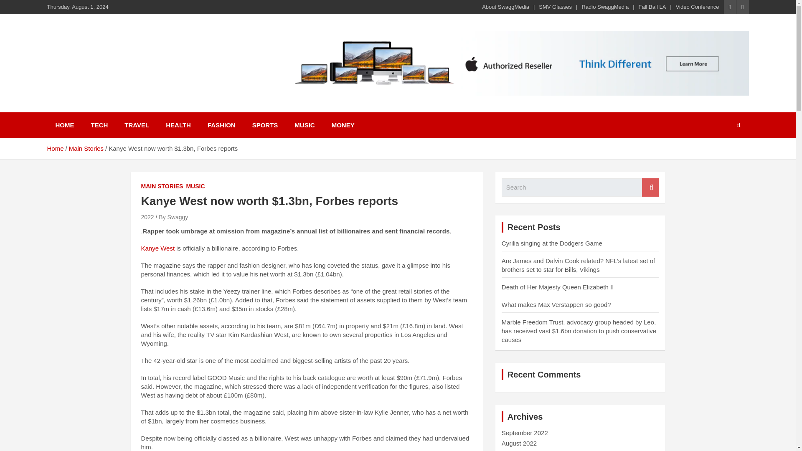  I want to click on MAIN STORIES, so click(162, 186).